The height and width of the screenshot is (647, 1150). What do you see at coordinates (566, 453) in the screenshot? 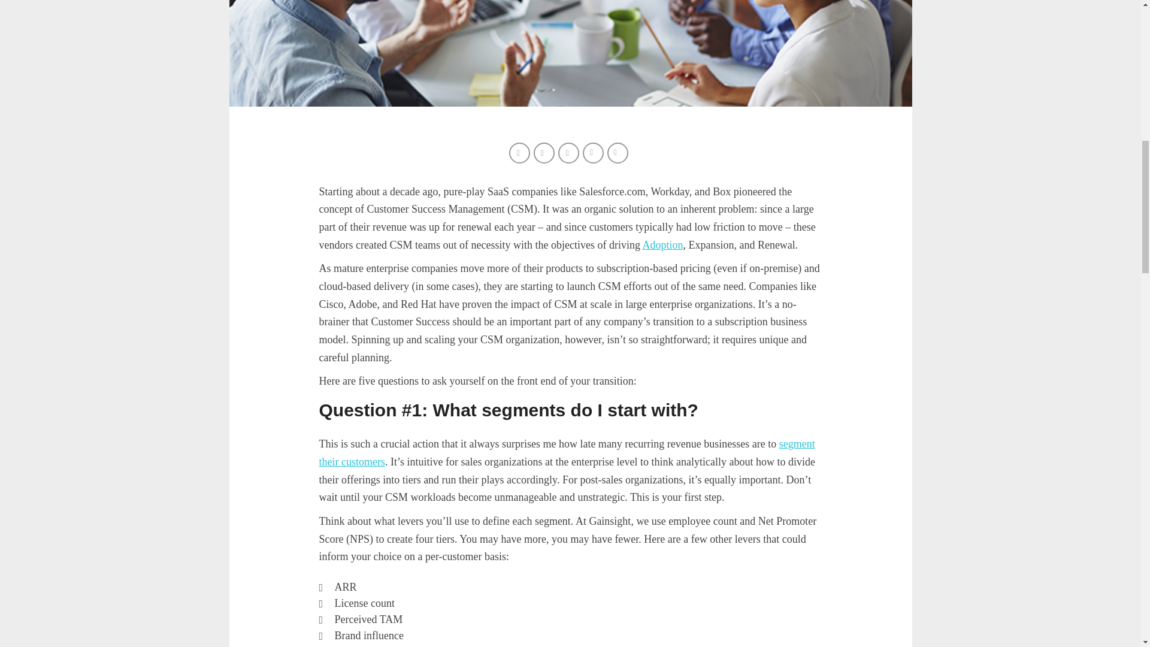
I see `segment their customers` at bounding box center [566, 453].